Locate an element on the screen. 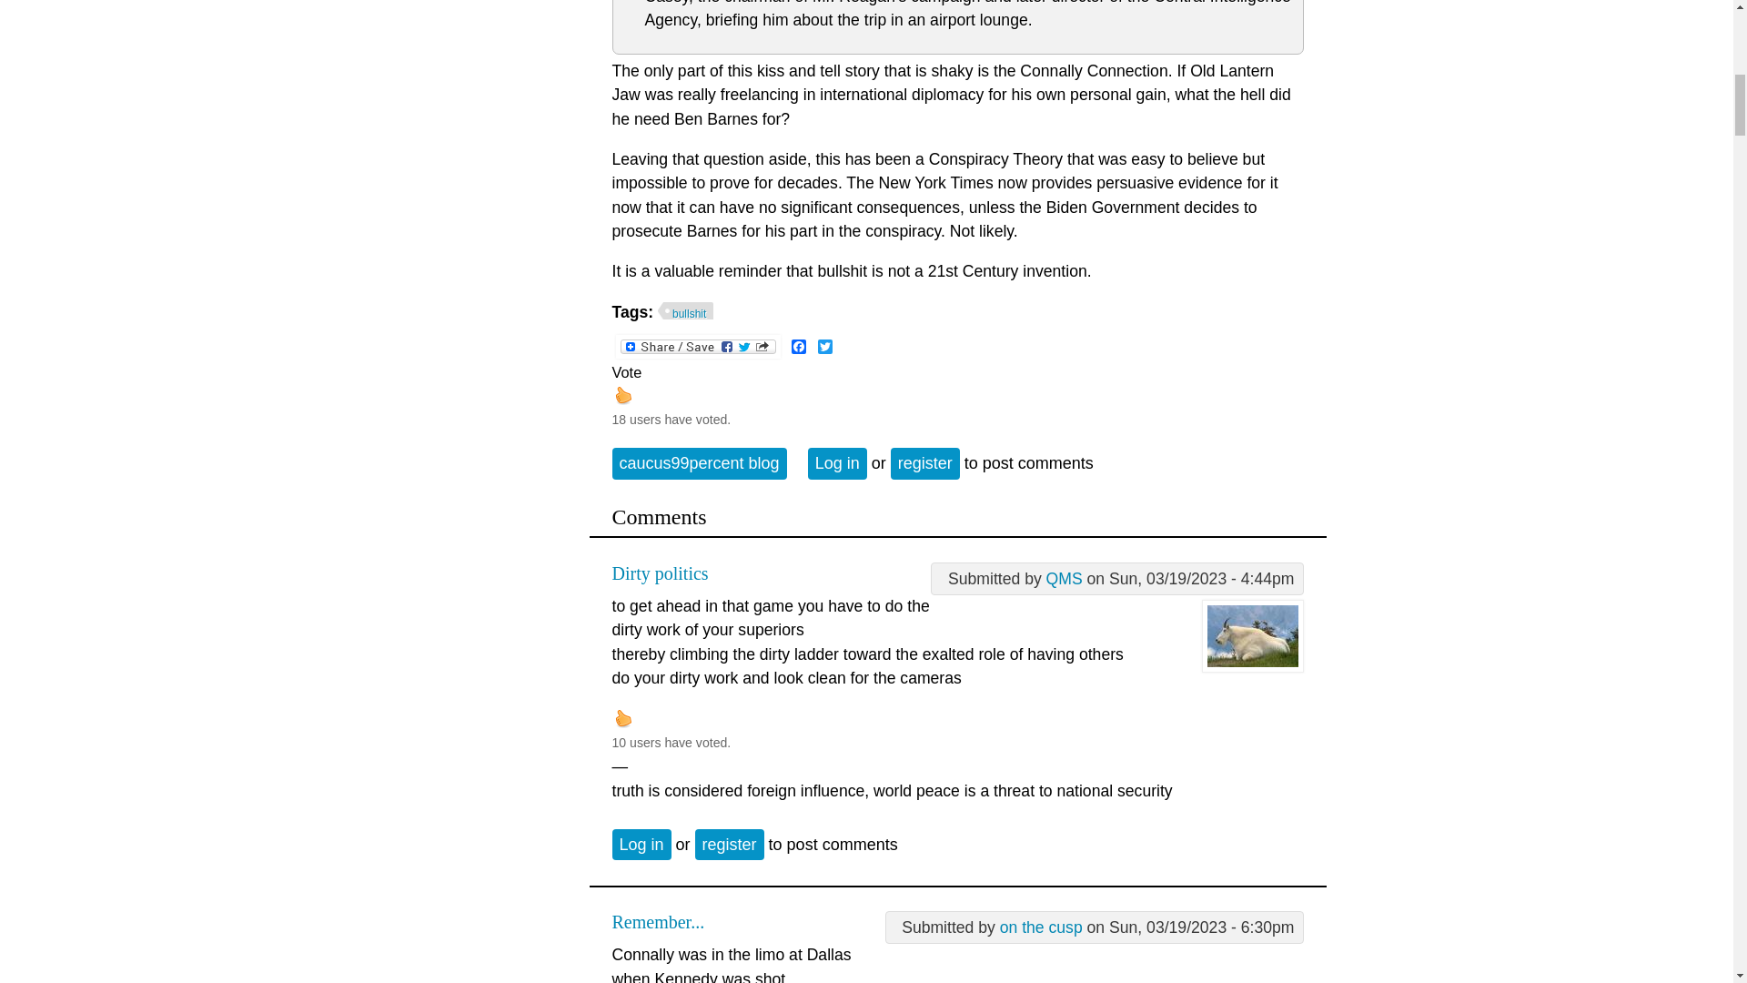 Image resolution: width=1747 pixels, height=983 pixels. register is located at coordinates (924, 462).